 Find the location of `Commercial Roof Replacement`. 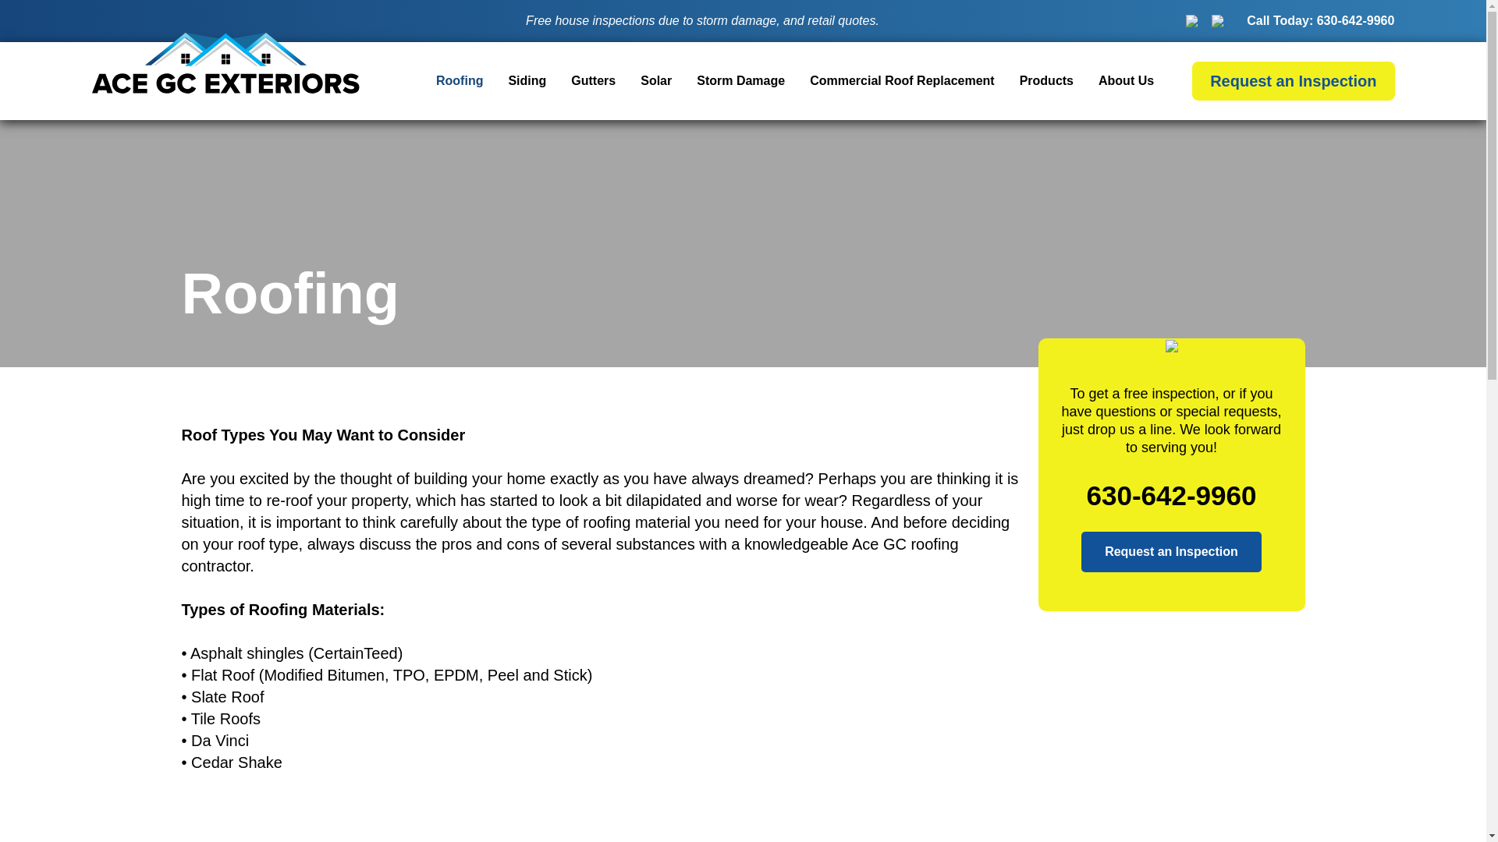

Commercial Roof Replacement is located at coordinates (902, 81).